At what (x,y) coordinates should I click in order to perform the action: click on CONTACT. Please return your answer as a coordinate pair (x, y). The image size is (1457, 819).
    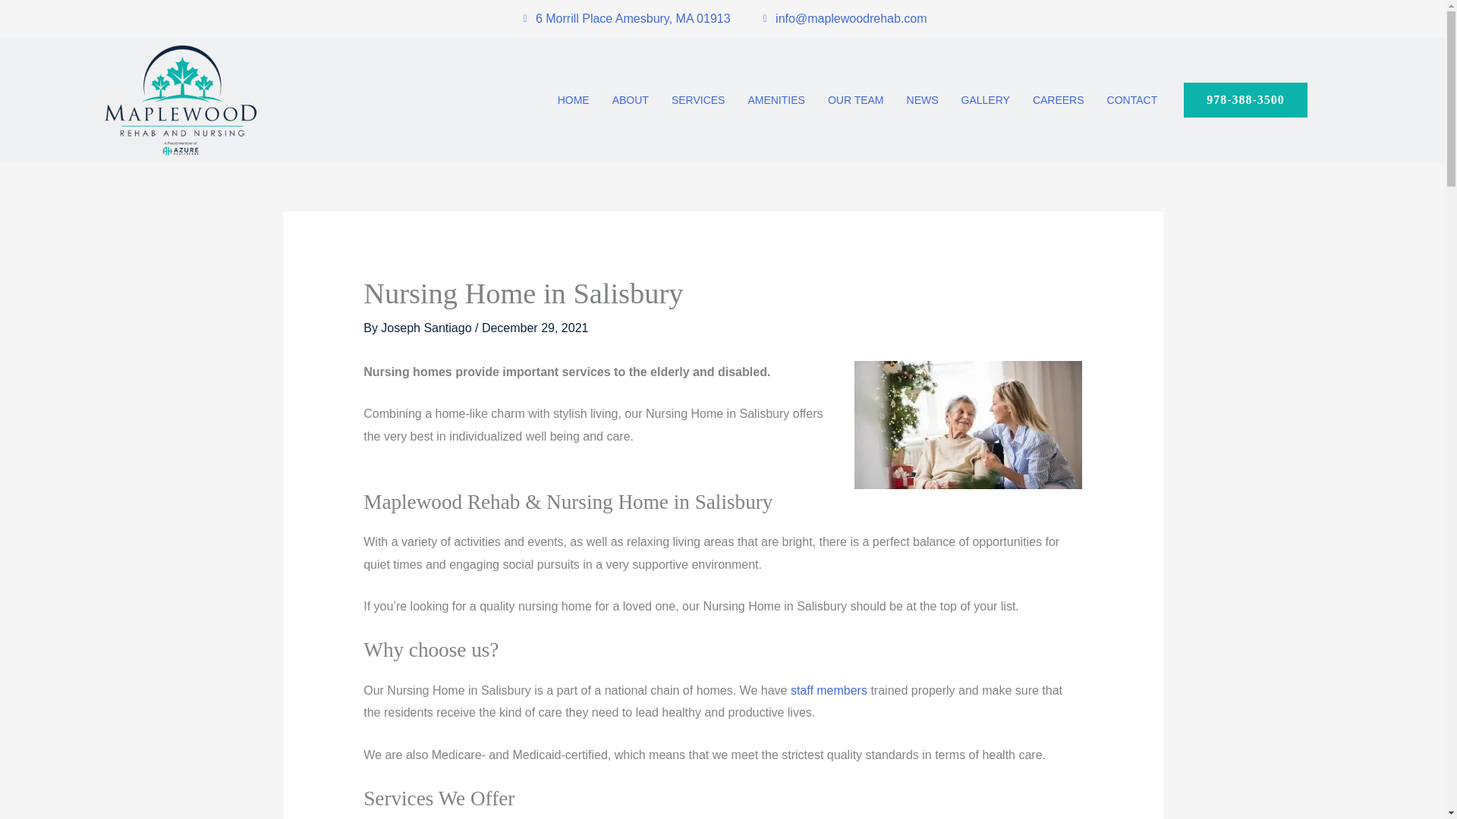
    Looking at the image, I should click on (1132, 100).